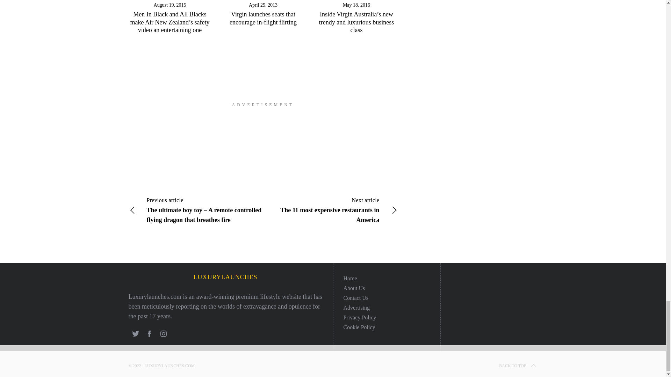 Image resolution: width=671 pixels, height=377 pixels. Describe the element at coordinates (350, 278) in the screenshot. I see `Home` at that location.